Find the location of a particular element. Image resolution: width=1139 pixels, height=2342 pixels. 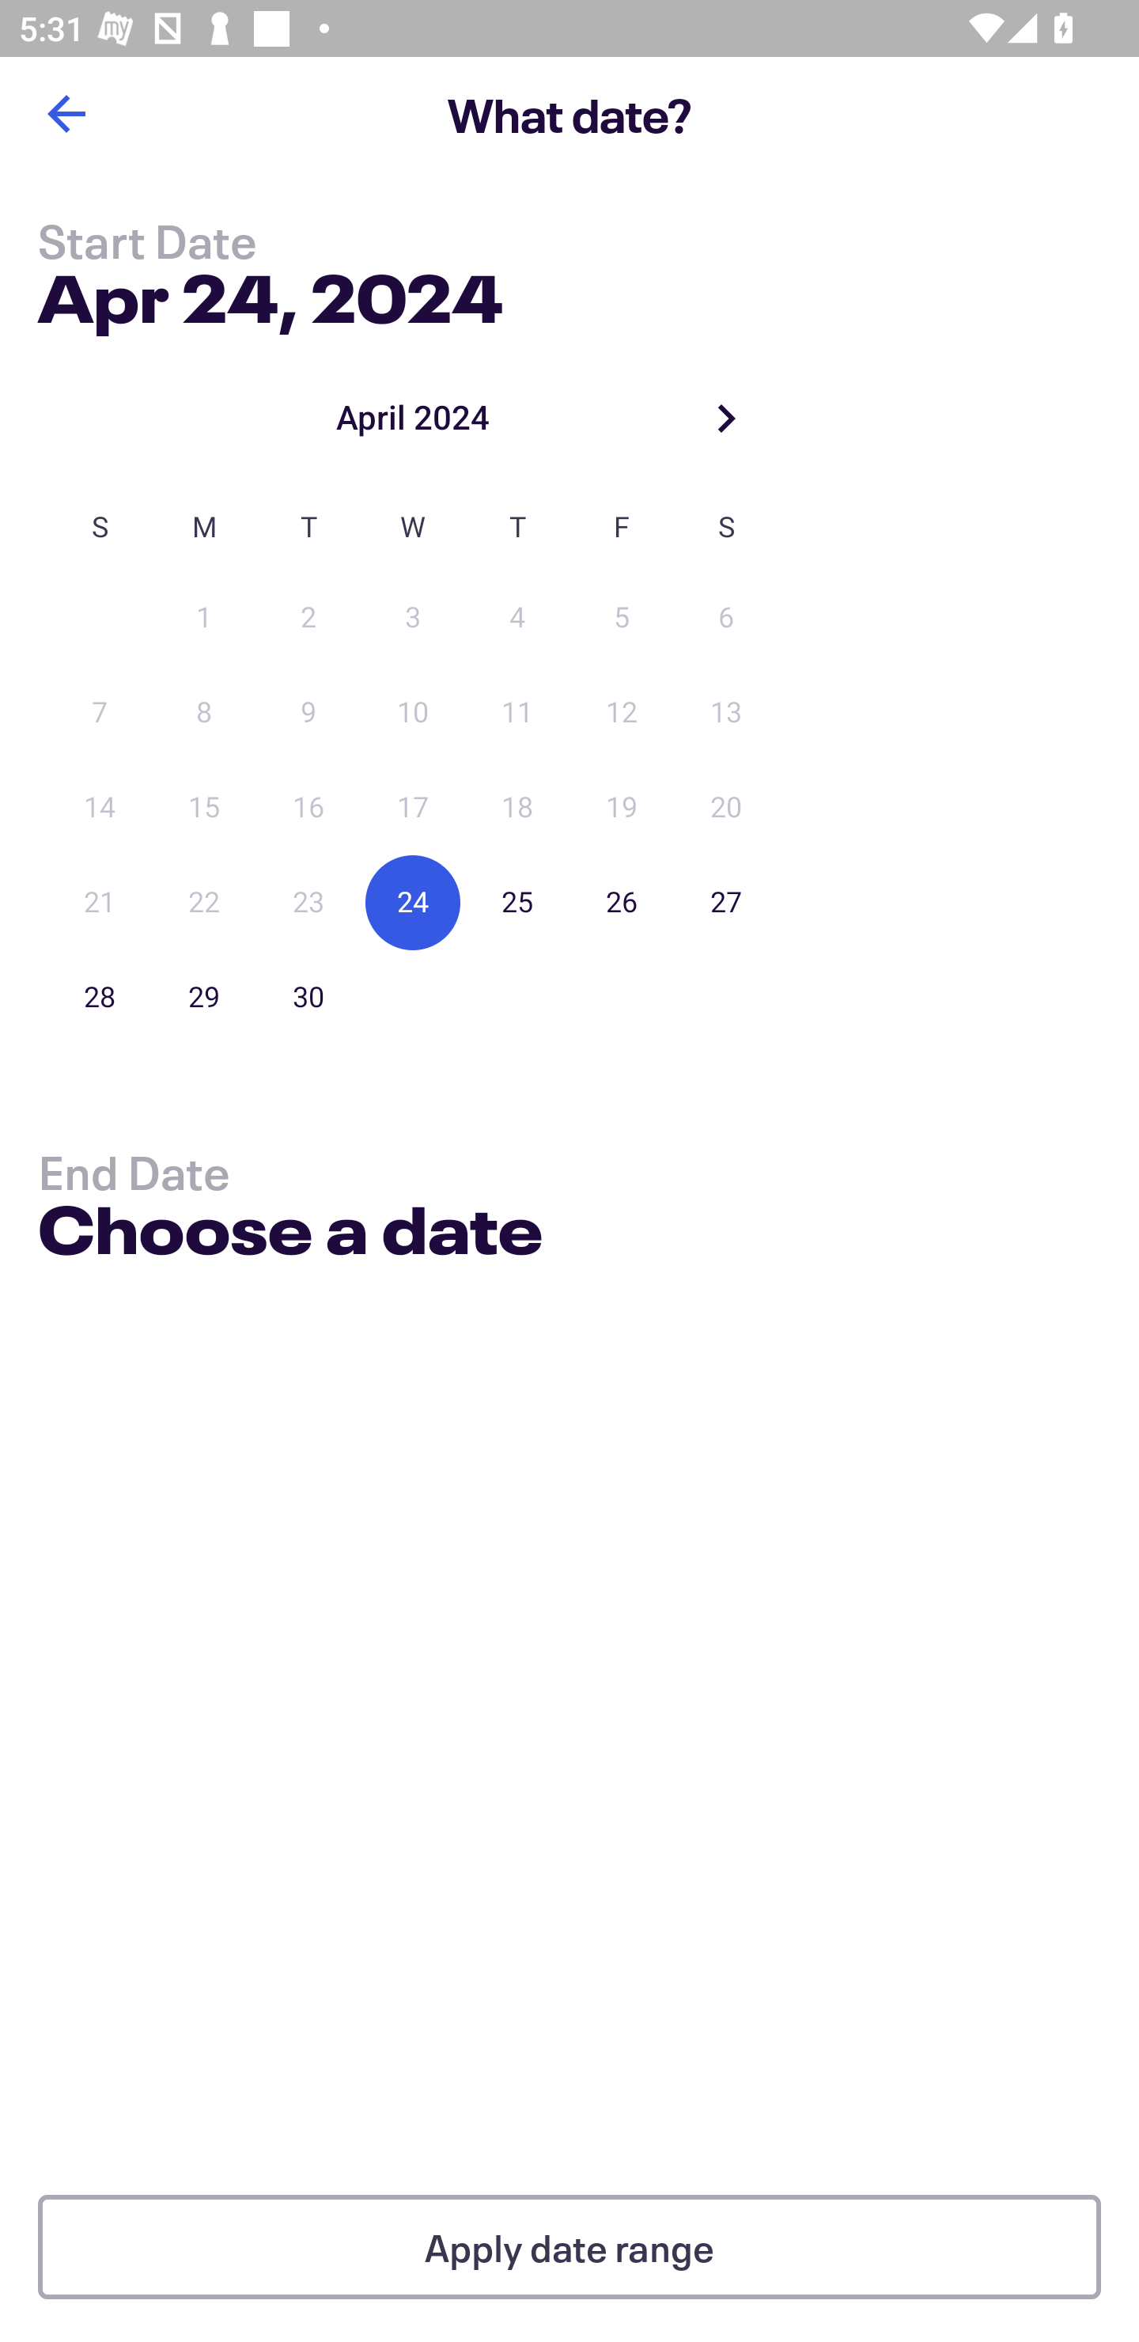

6 06 April 2024 is located at coordinates (726, 618).